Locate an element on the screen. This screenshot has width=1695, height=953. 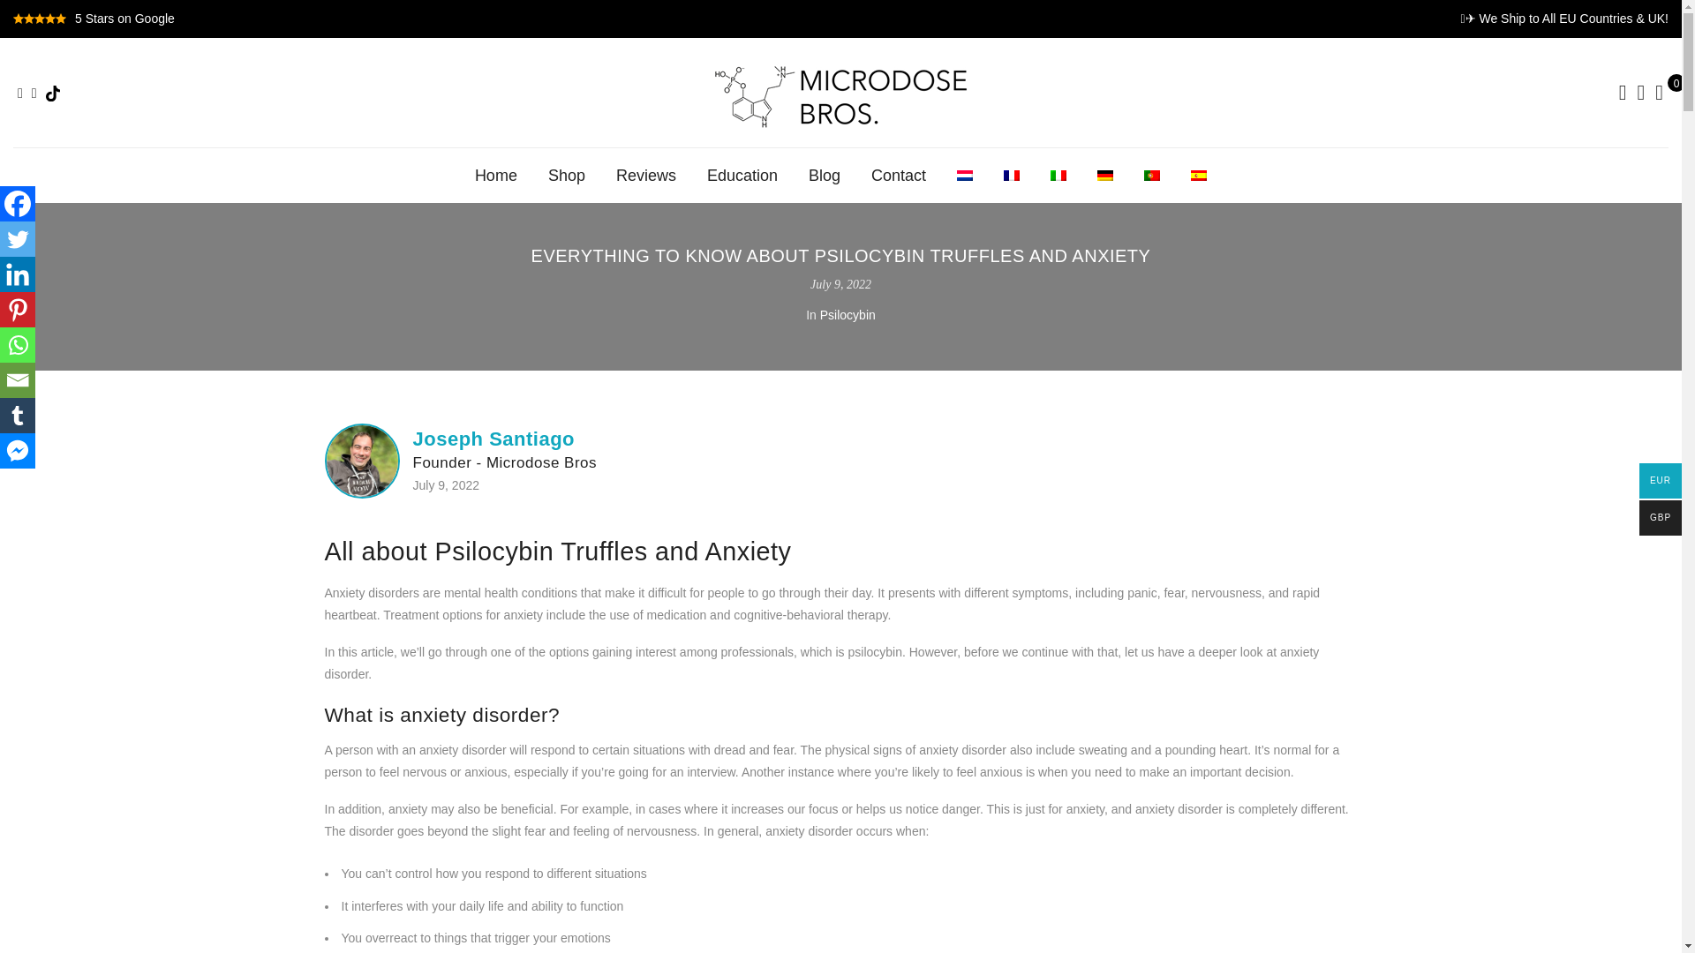
Shop is located at coordinates (566, 175).